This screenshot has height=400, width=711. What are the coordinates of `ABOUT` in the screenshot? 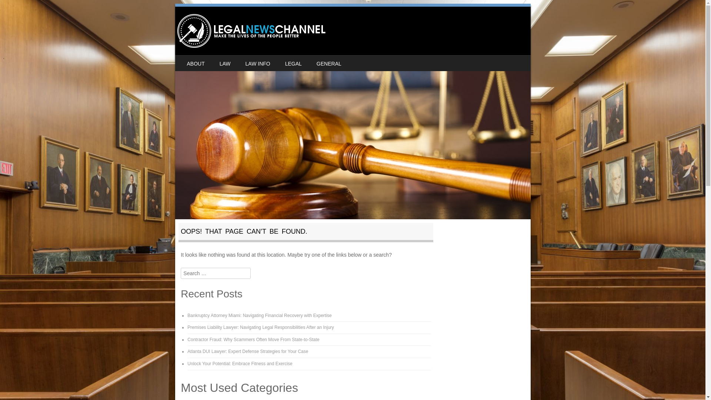 It's located at (196, 63).